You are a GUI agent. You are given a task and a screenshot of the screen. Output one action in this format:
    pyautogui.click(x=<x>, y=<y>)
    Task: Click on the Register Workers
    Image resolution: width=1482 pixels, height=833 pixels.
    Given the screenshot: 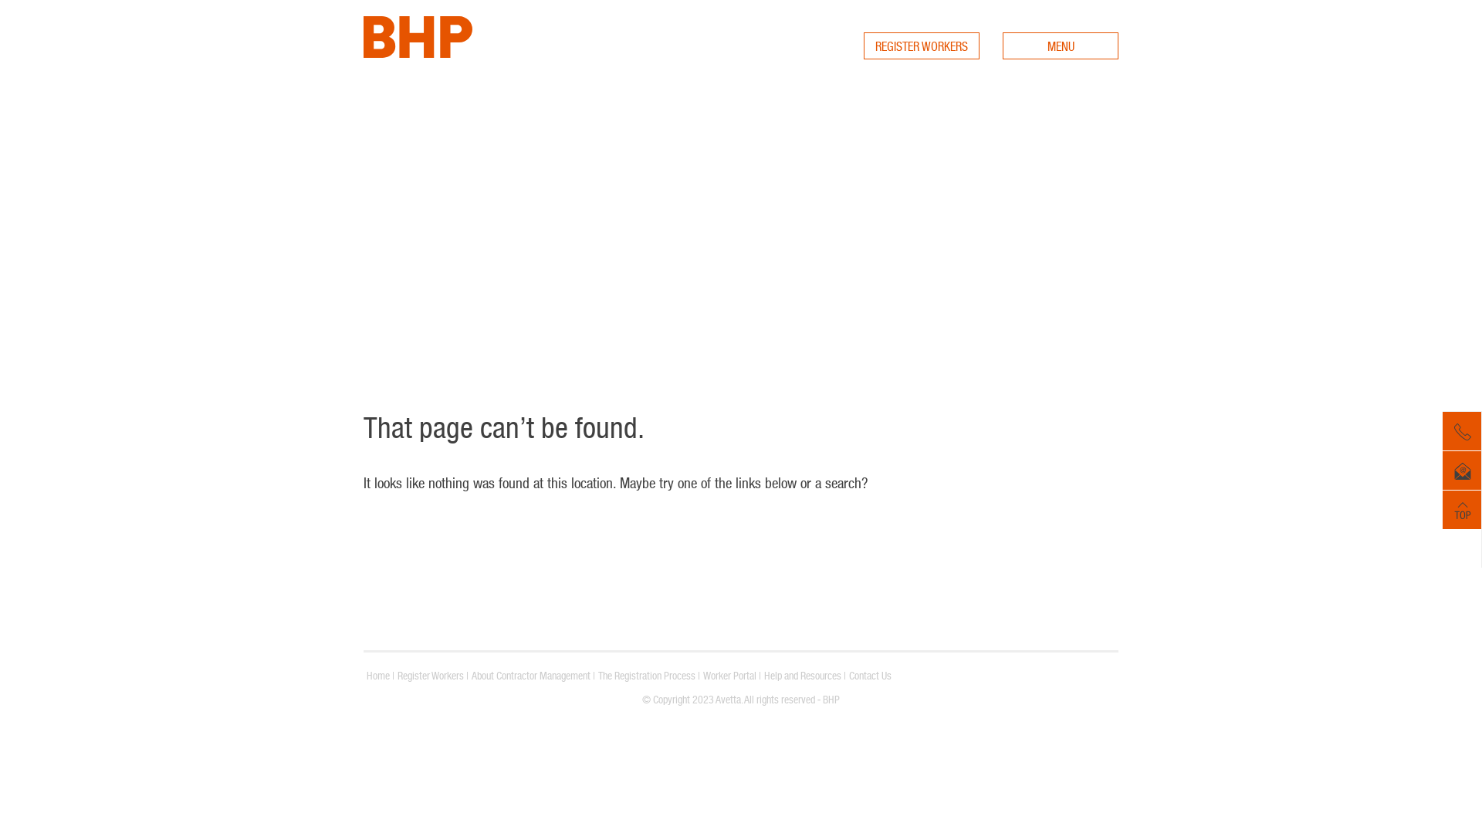 What is the action you would take?
    pyautogui.click(x=431, y=676)
    